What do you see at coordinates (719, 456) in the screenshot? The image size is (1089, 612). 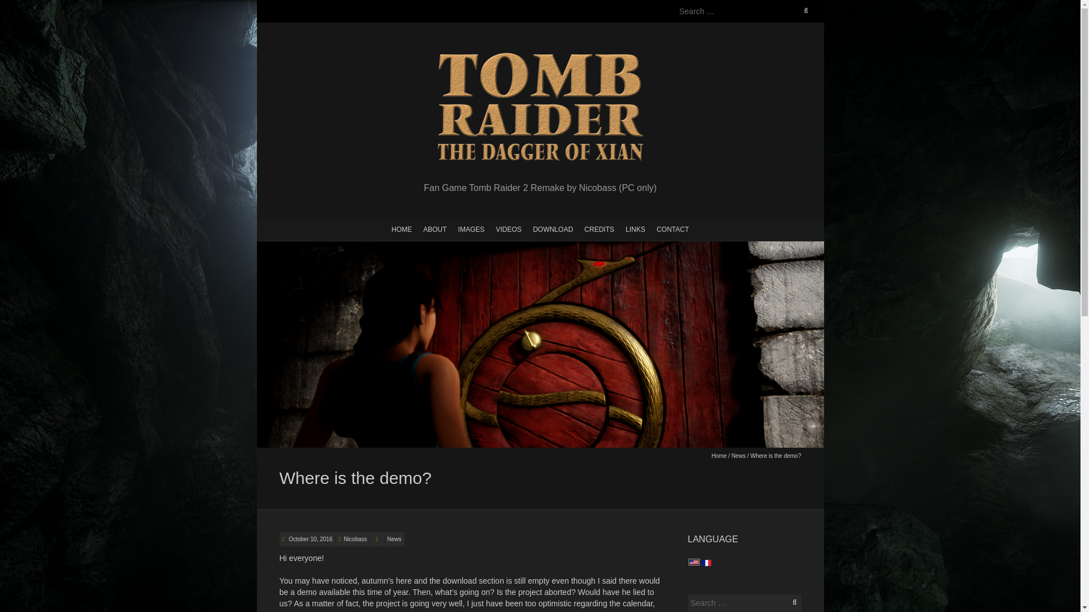 I see `Home` at bounding box center [719, 456].